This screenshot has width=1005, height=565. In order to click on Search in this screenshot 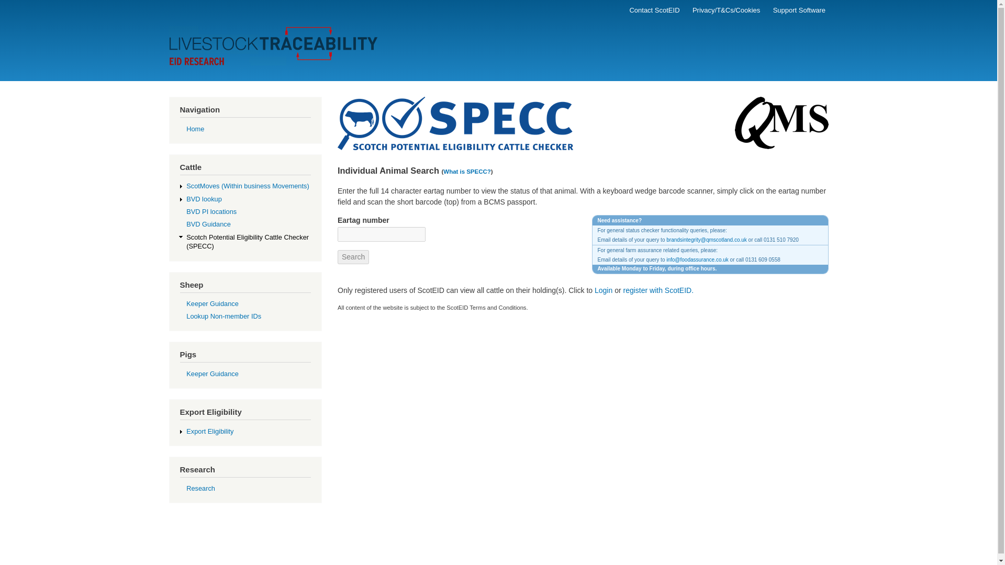, I will do `click(353, 257)`.